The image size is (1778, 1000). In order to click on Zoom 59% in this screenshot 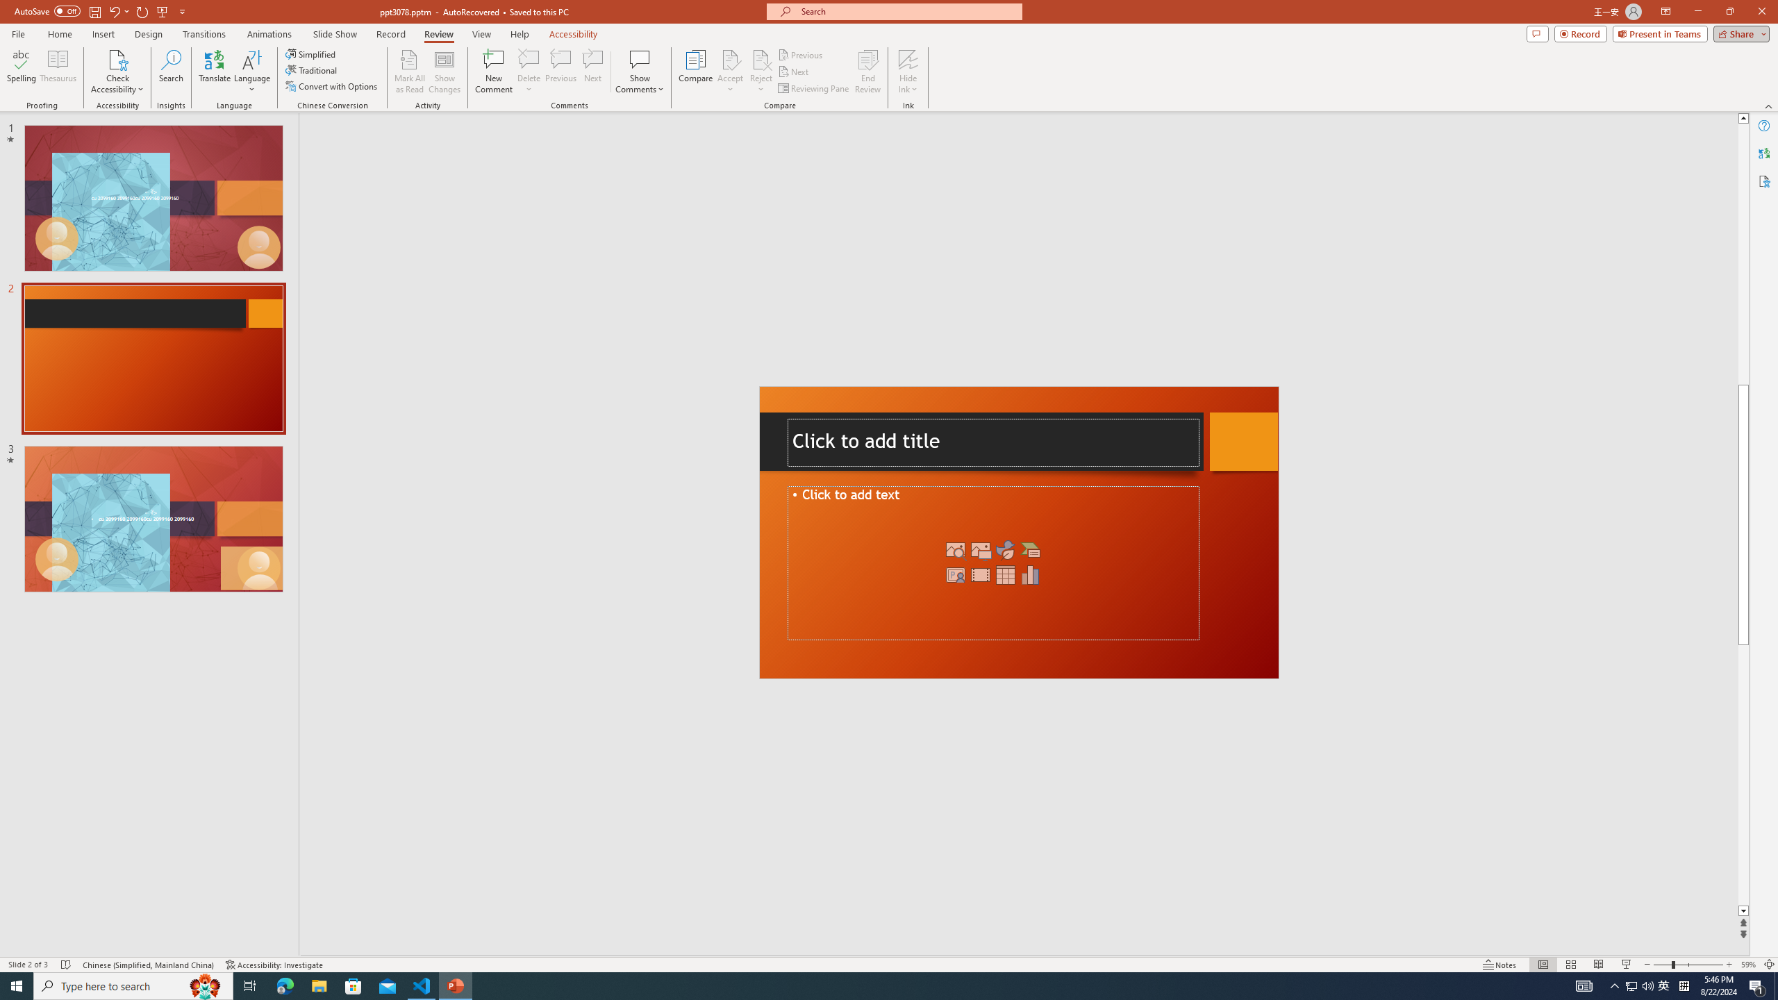, I will do `click(1748, 965)`.